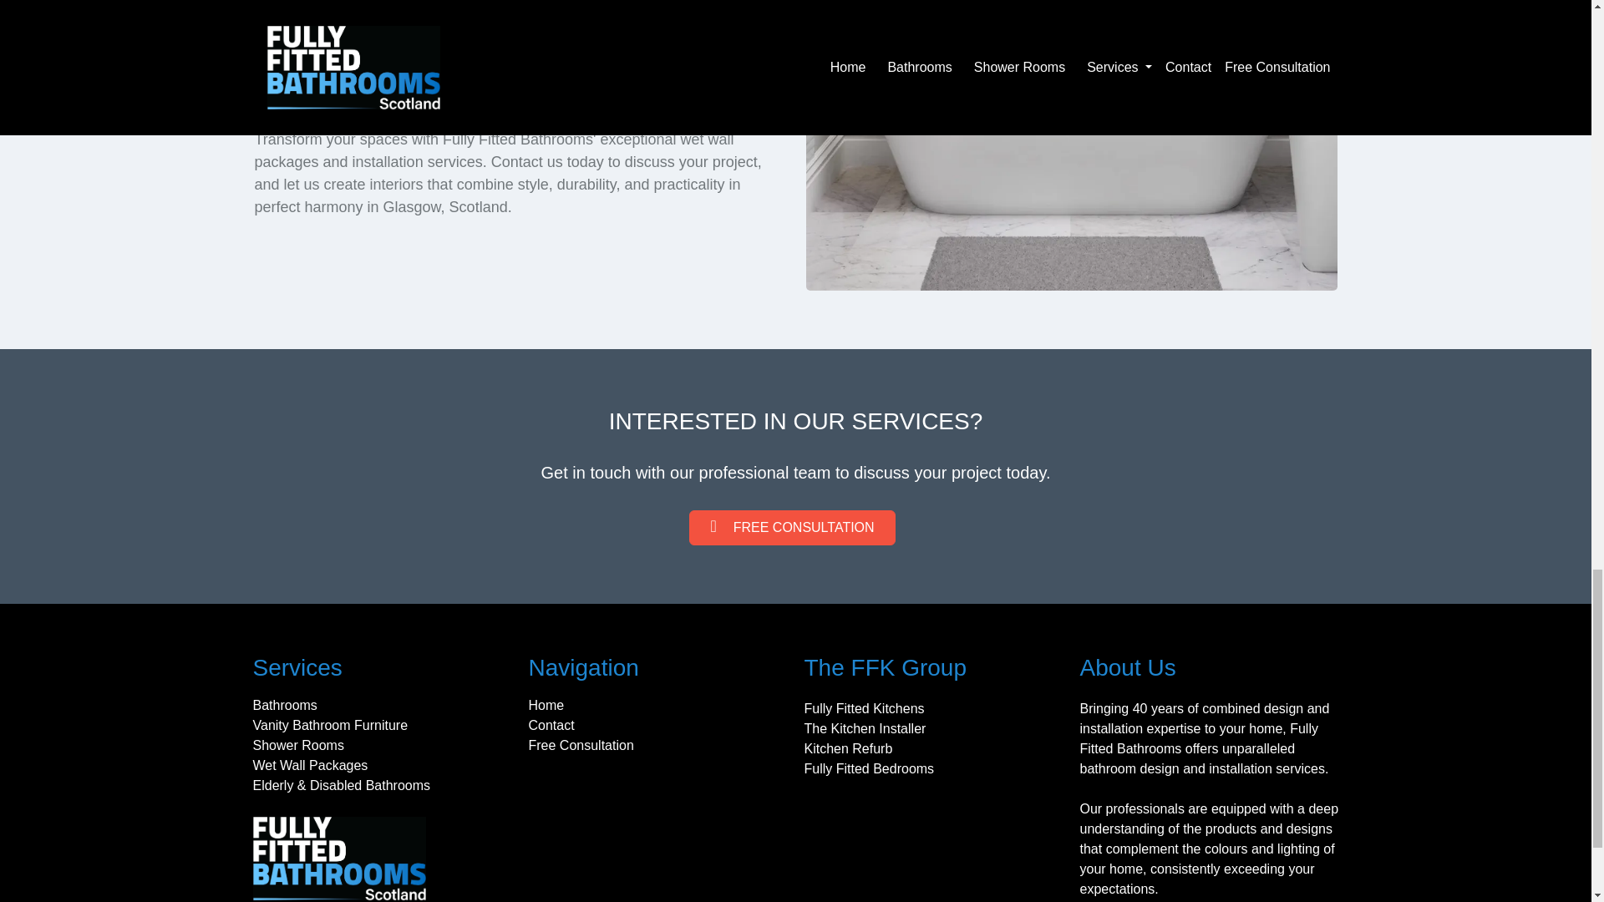 This screenshot has height=902, width=1604. What do you see at coordinates (386, 726) in the screenshot?
I see `Vanity Bathroom Furniture` at bounding box center [386, 726].